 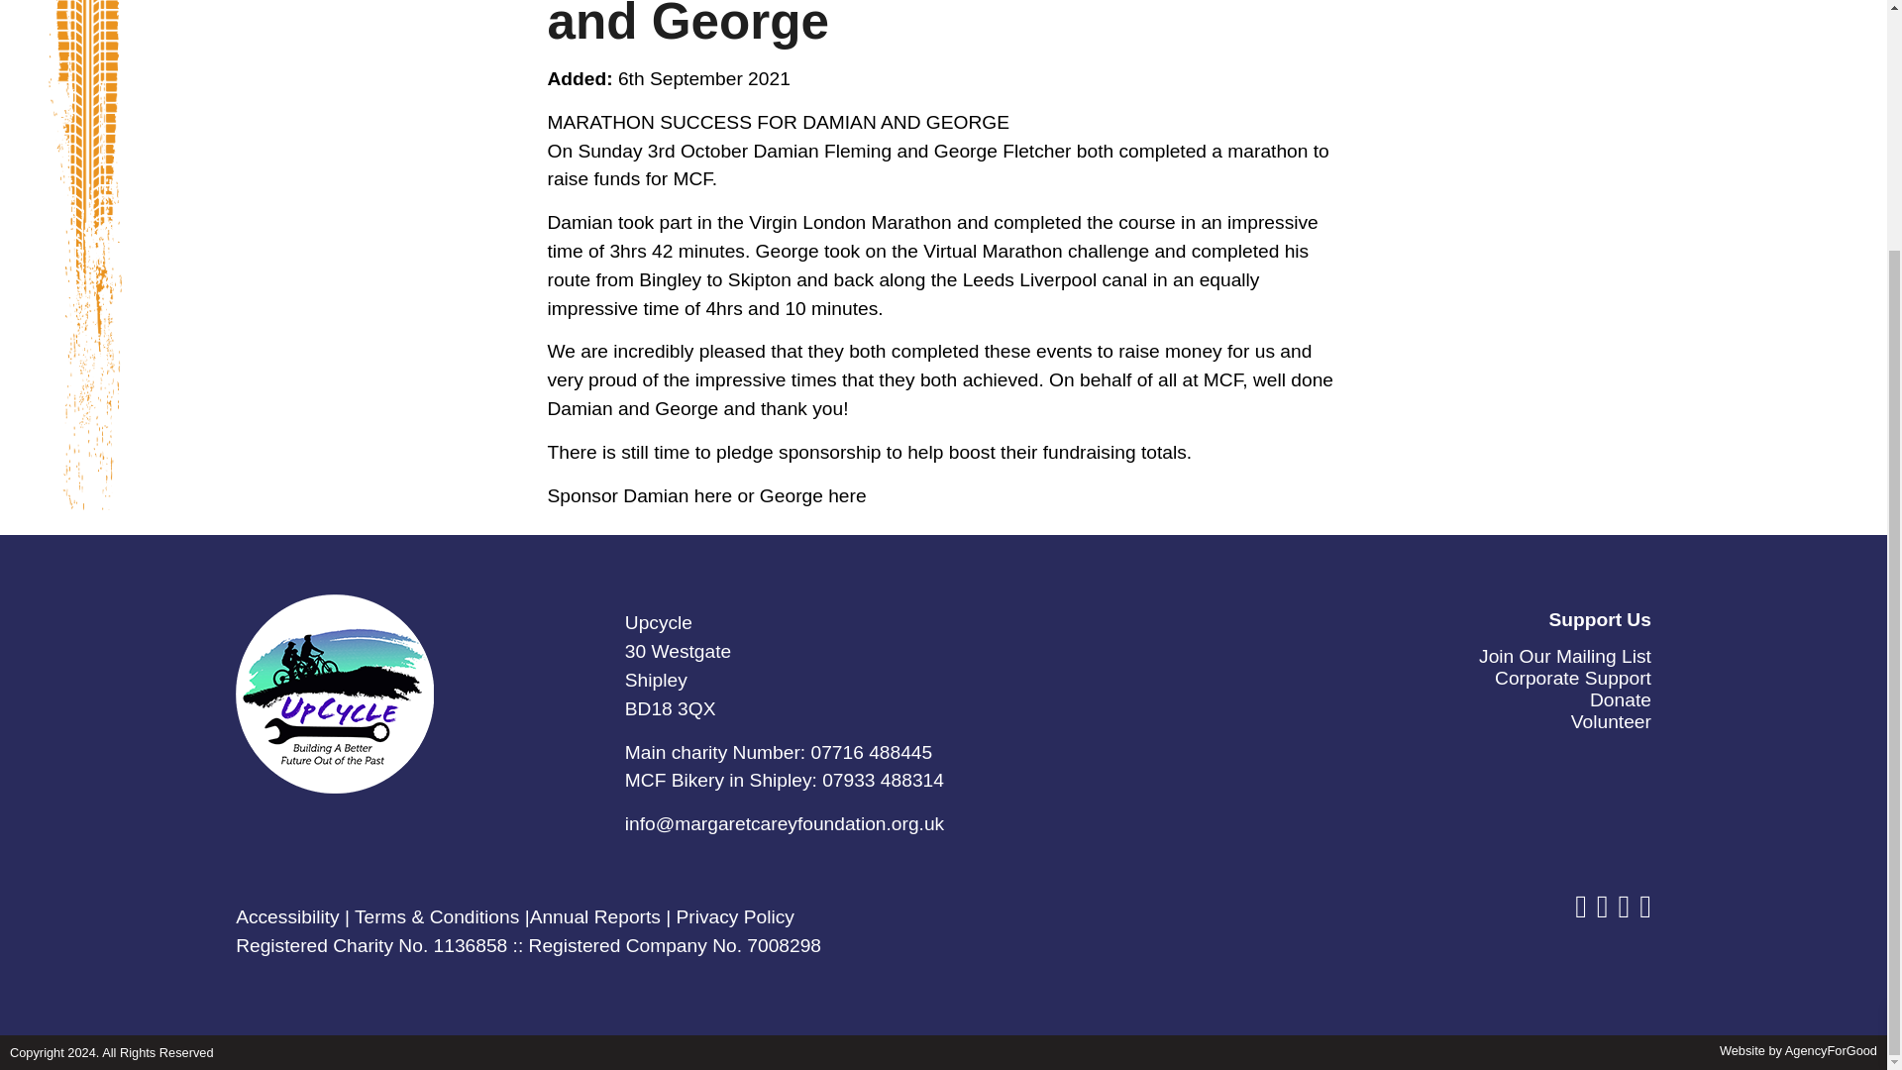 I want to click on Charity Web Design, so click(x=1798, y=1050).